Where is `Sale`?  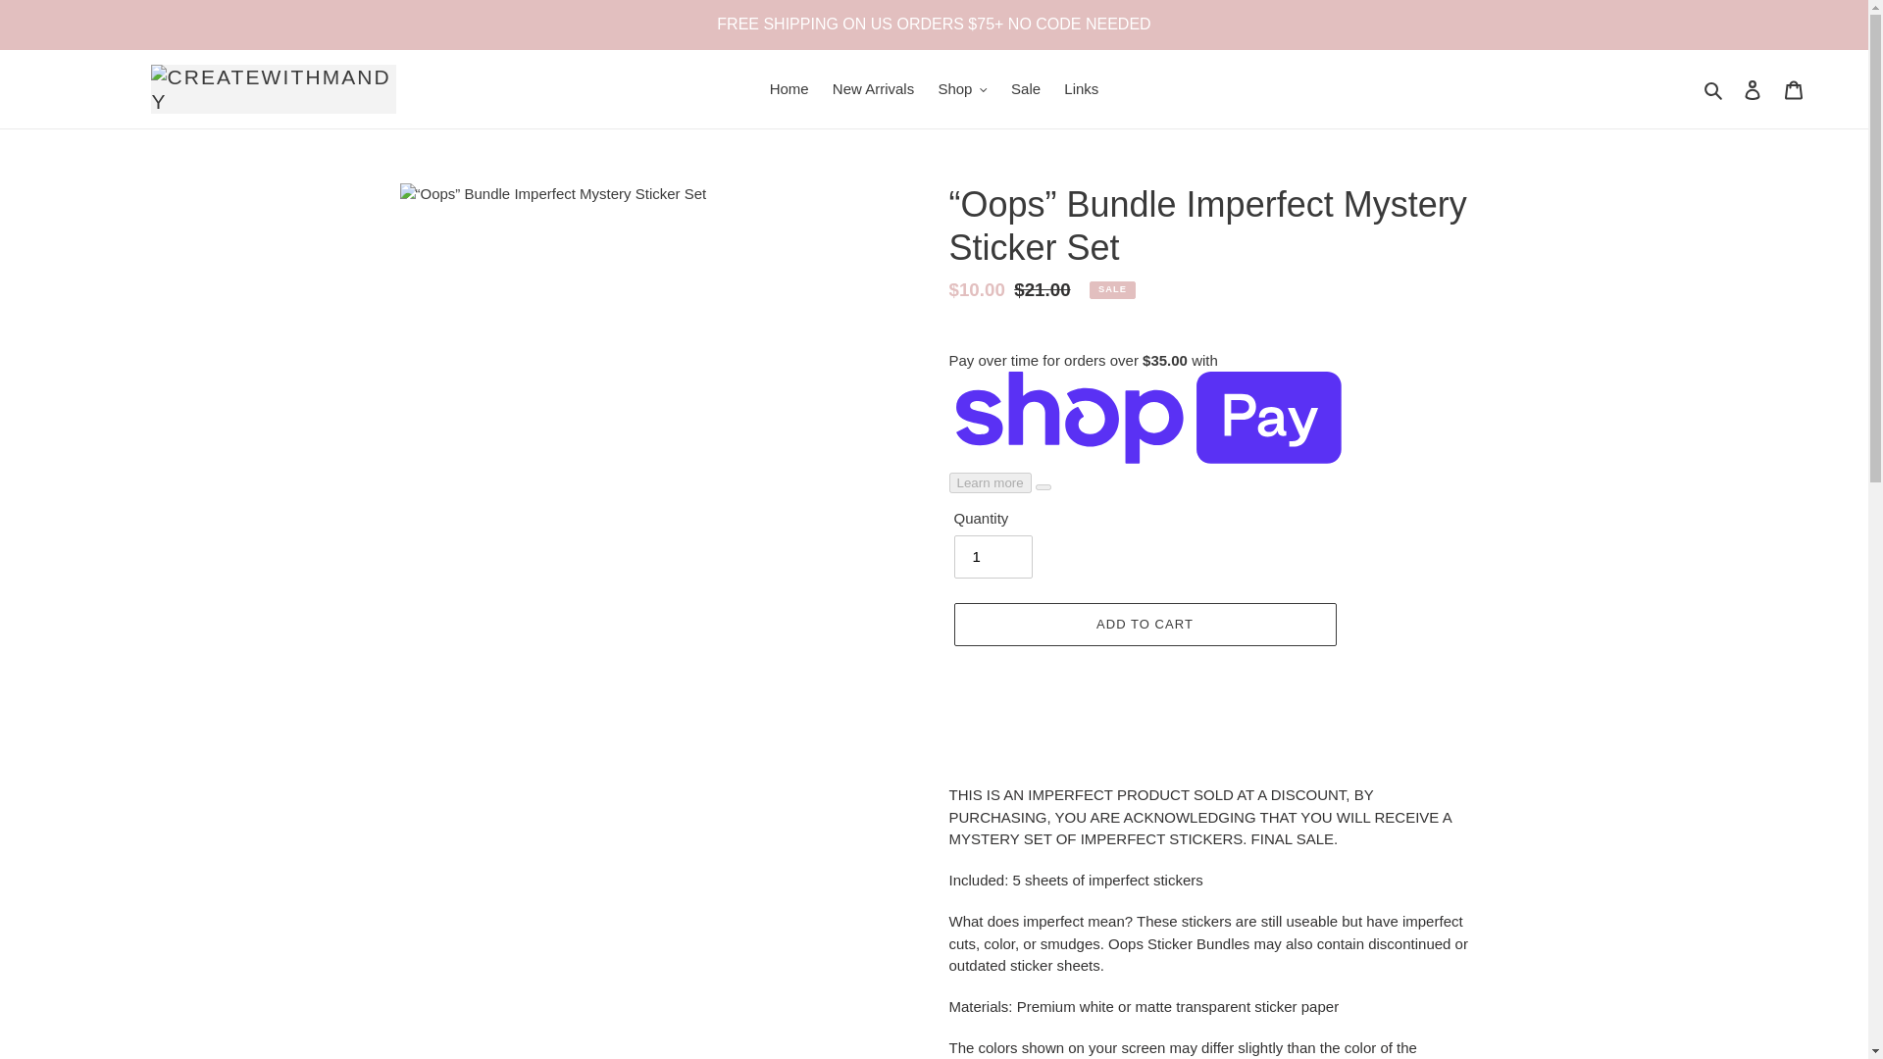
Sale is located at coordinates (1026, 88).